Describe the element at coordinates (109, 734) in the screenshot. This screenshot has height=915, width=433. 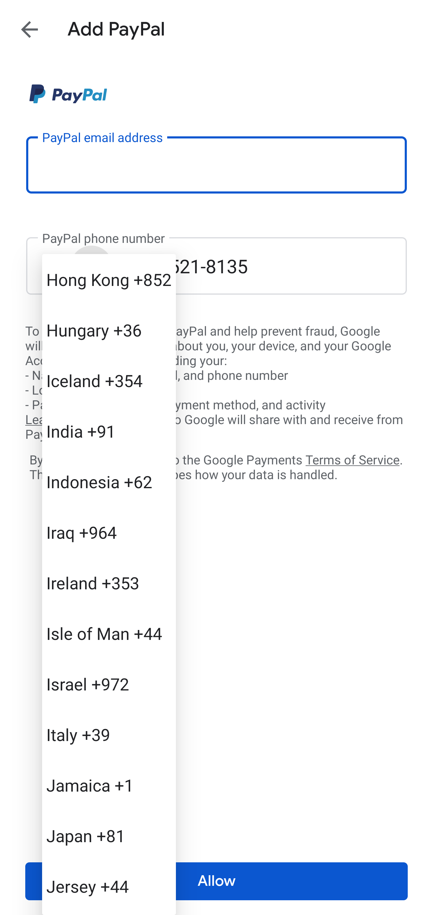
I see `Italy +39` at that location.